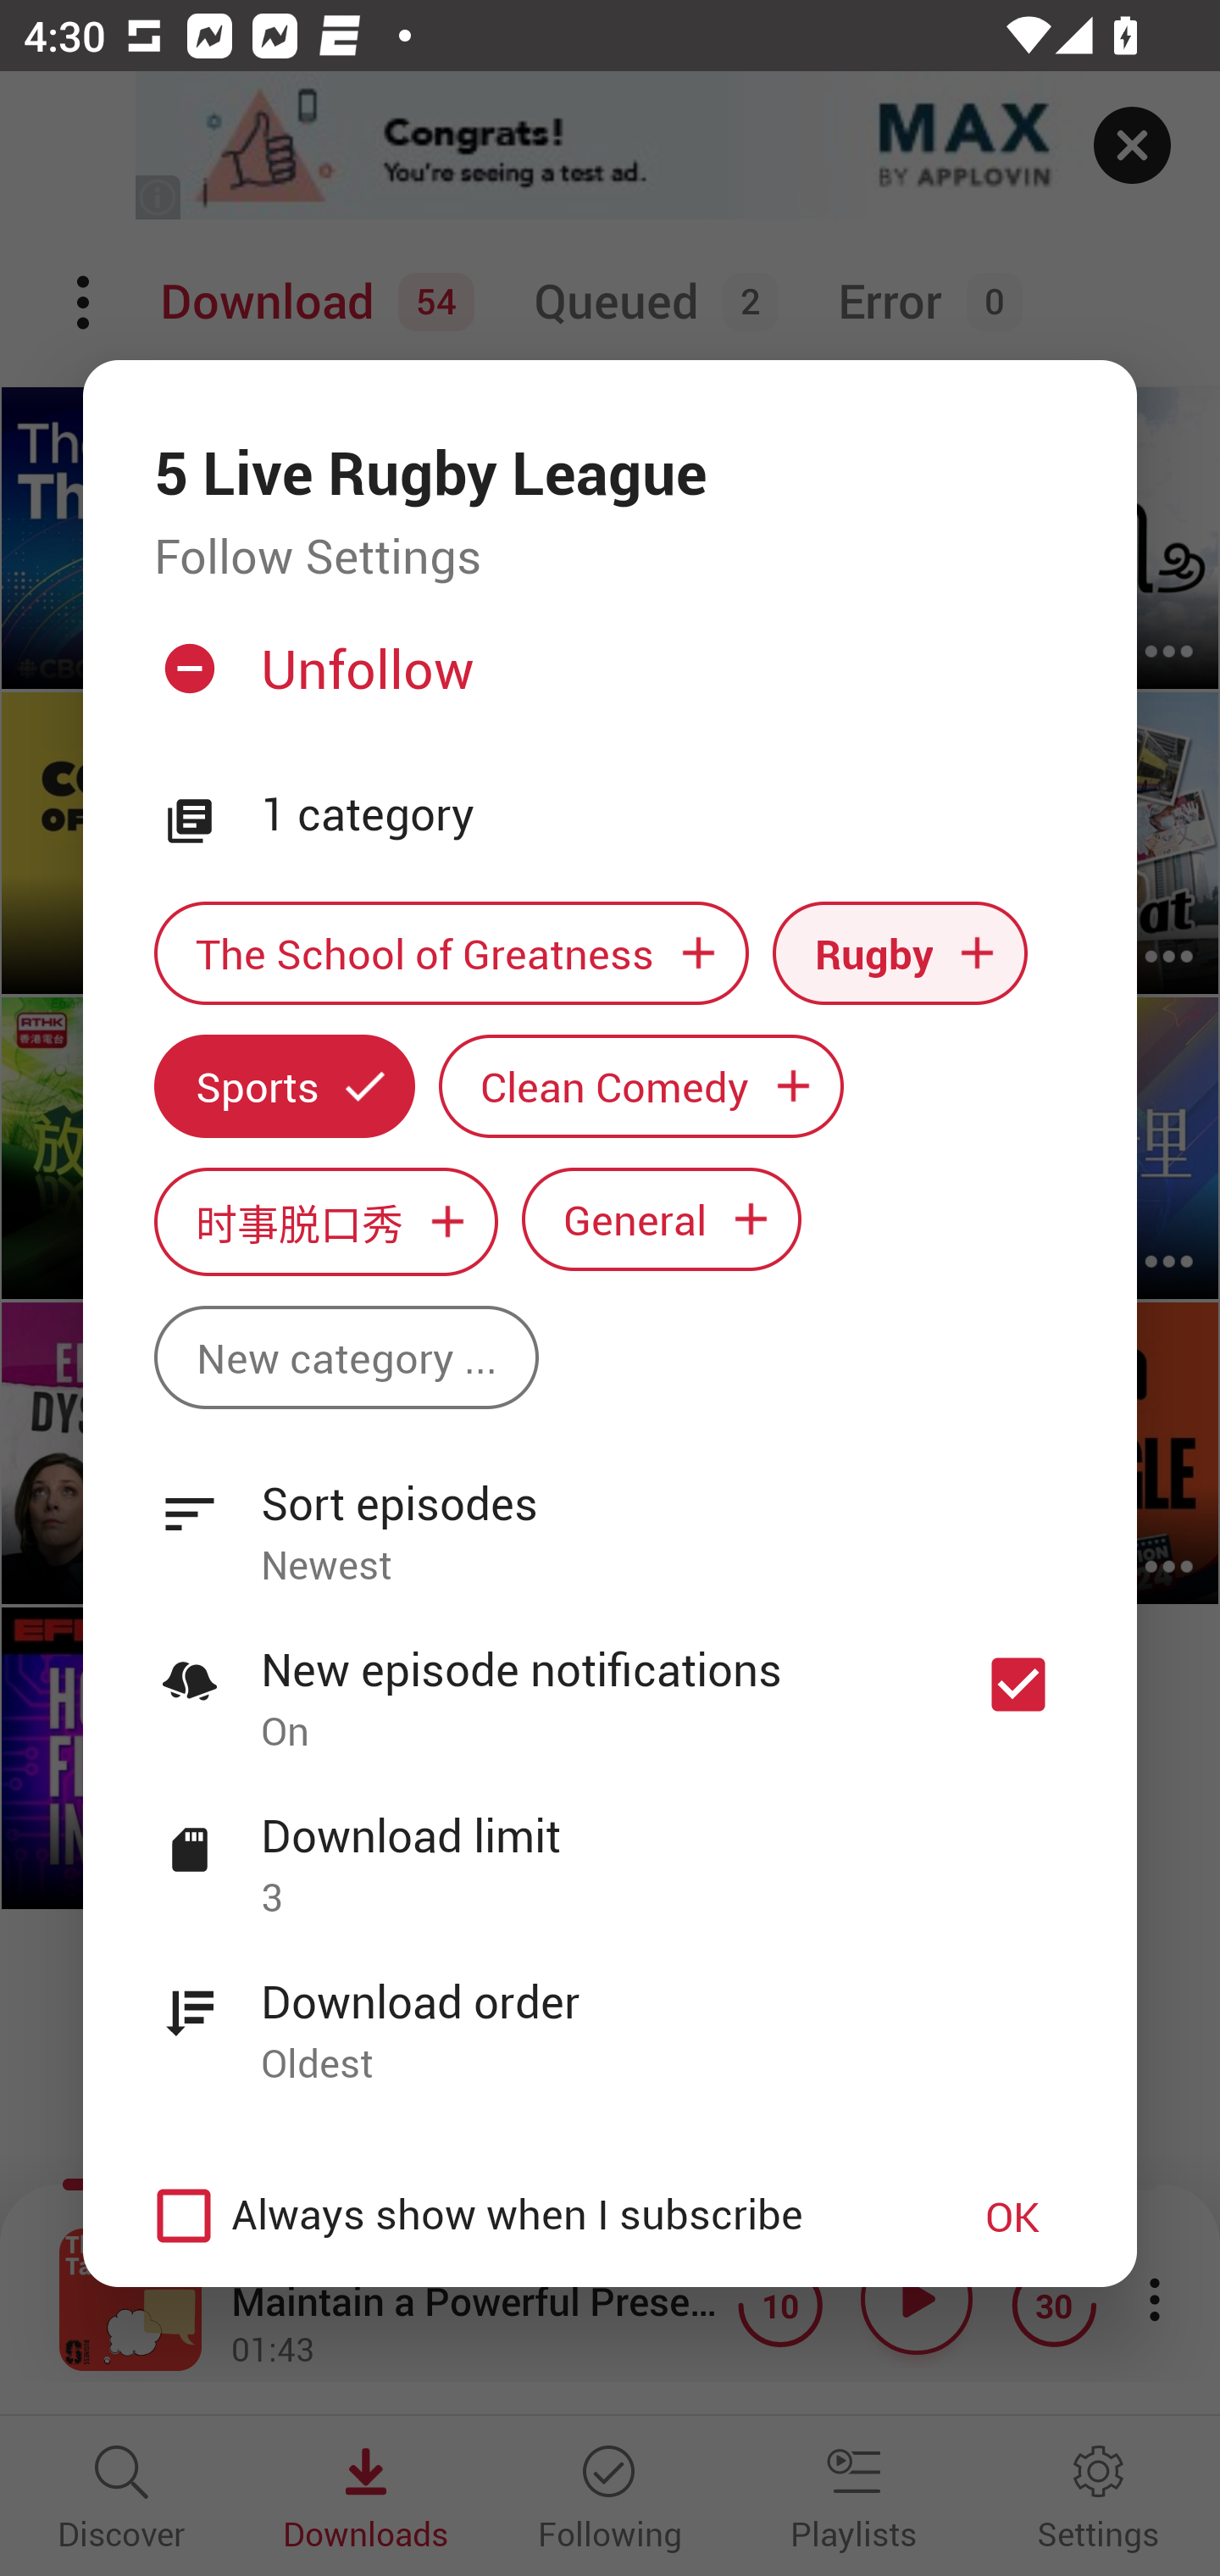 This screenshot has height=2576, width=1220. I want to click on Always show when I subscribe, so click(527, 2217).